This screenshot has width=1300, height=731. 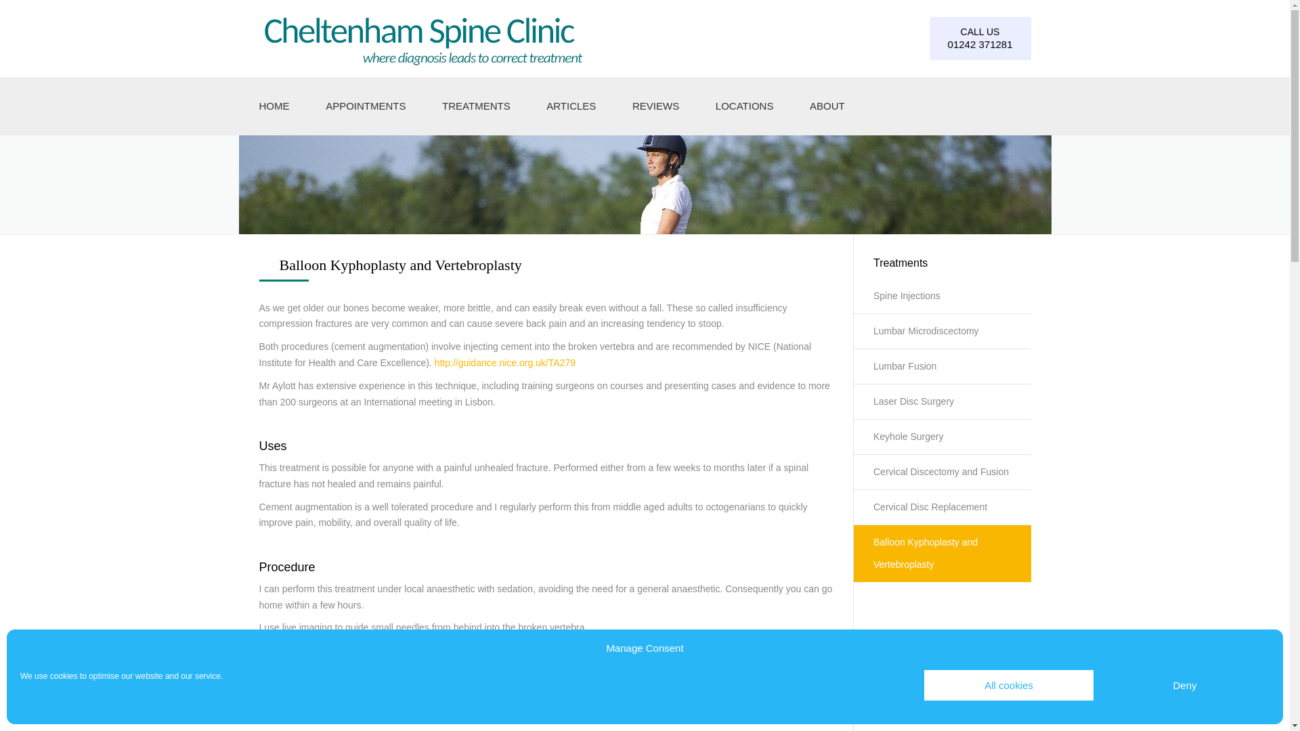 What do you see at coordinates (941, 332) in the screenshot?
I see `Lumbar Microdiscectomy` at bounding box center [941, 332].